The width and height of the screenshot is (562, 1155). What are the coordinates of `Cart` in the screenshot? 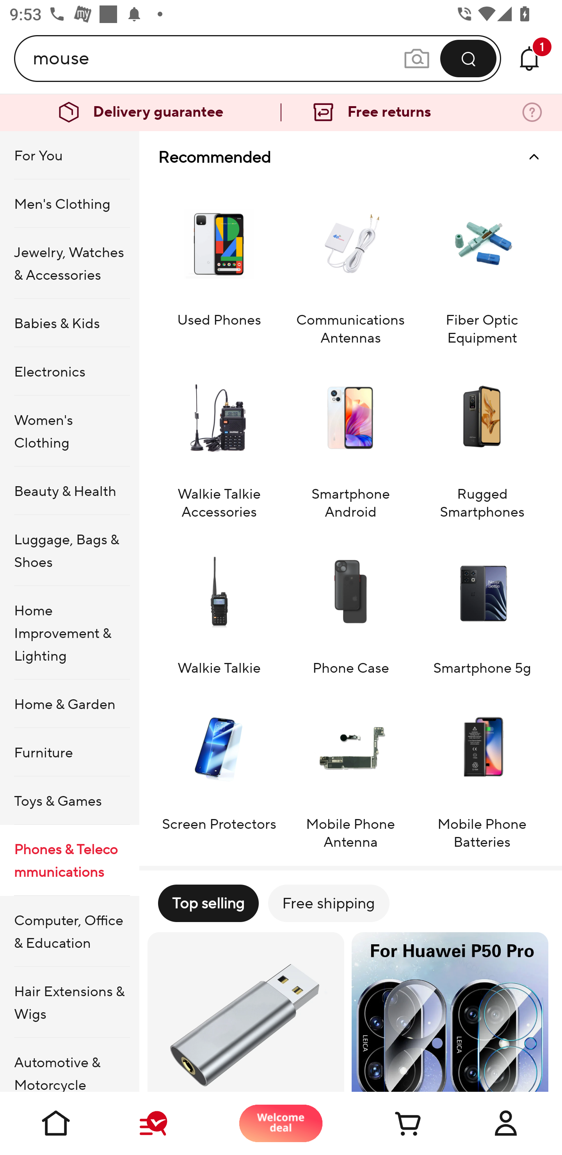 It's located at (393, 1123).